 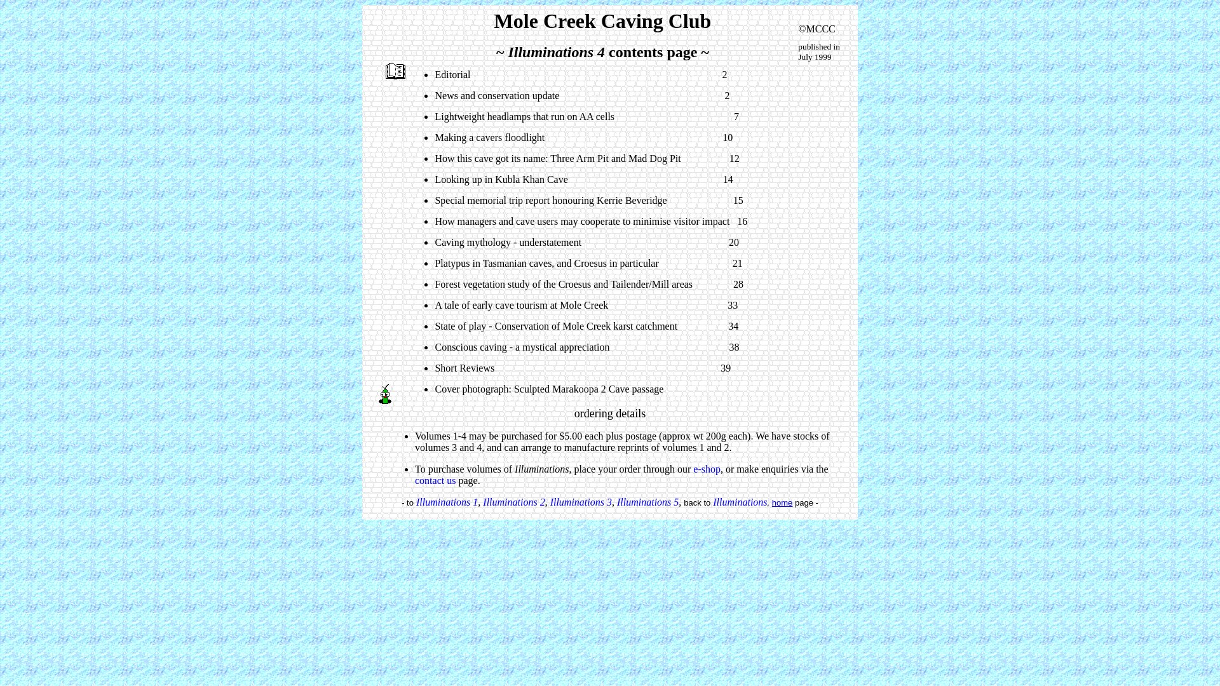 I want to click on Illuminations 3, so click(x=581, y=502).